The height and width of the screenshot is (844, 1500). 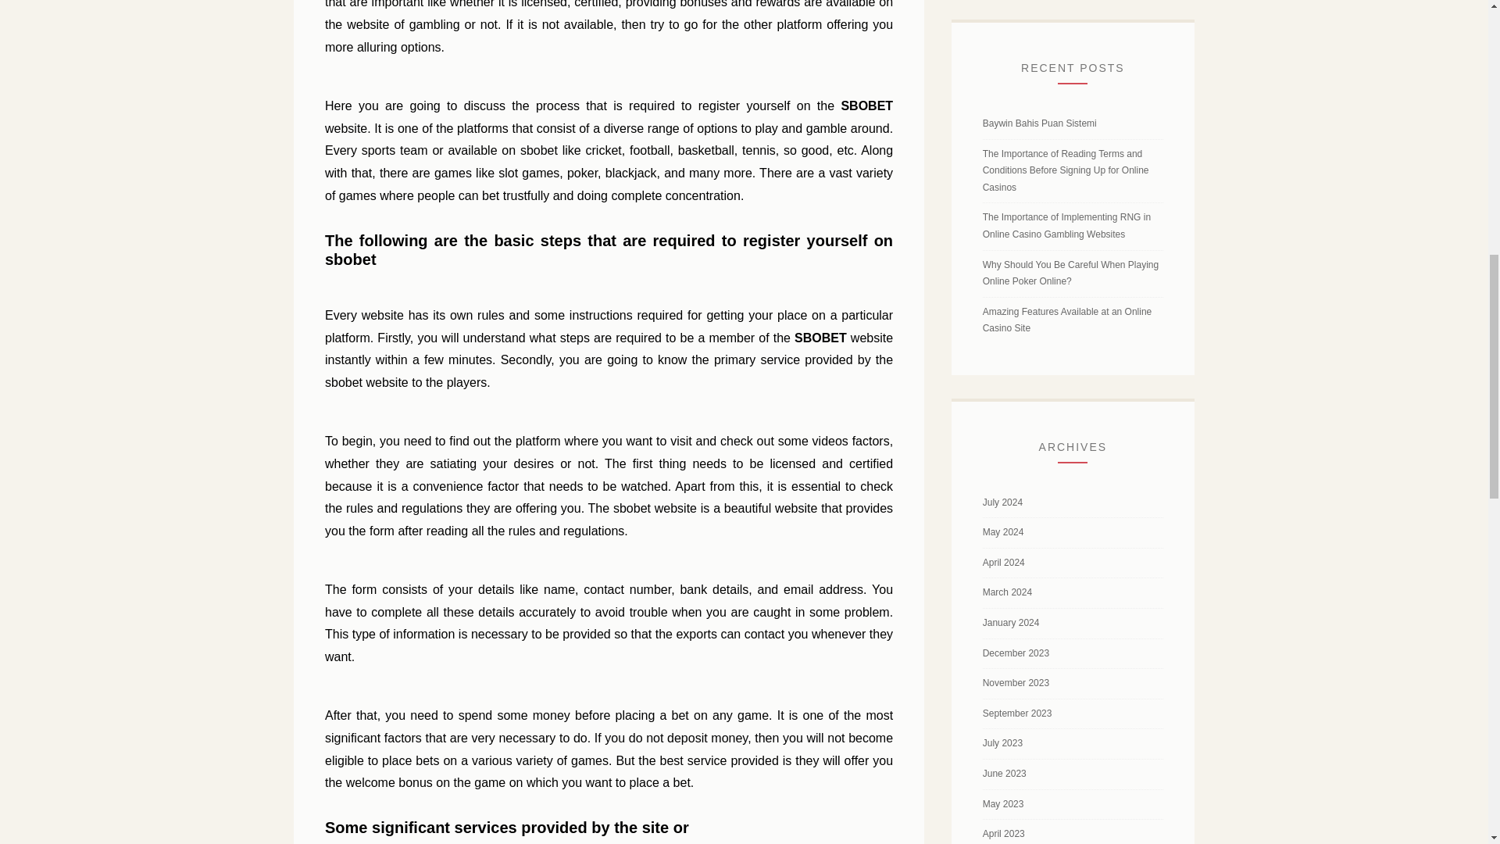 What do you see at coordinates (1003, 833) in the screenshot?
I see `April 2023` at bounding box center [1003, 833].